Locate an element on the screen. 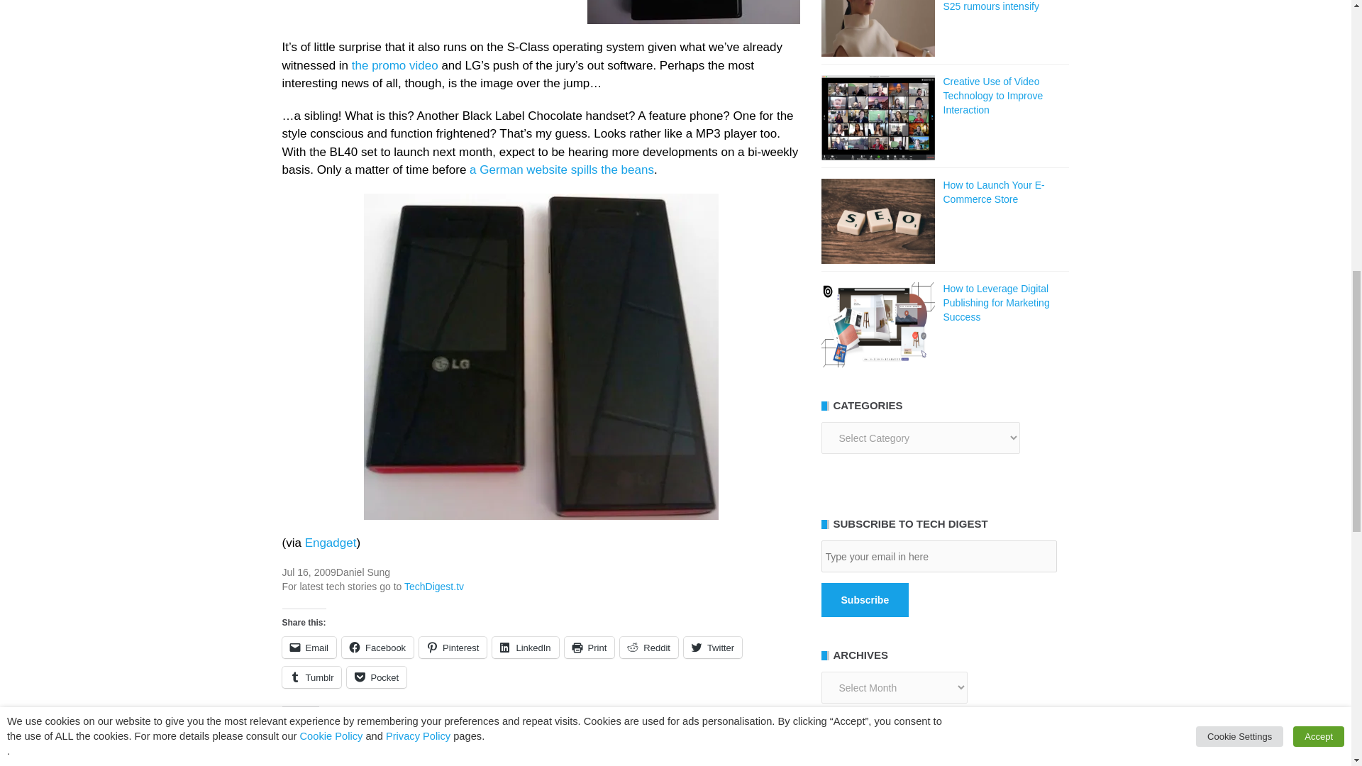 The image size is (1362, 766). Click to share on LinkedIn is located at coordinates (525, 647).